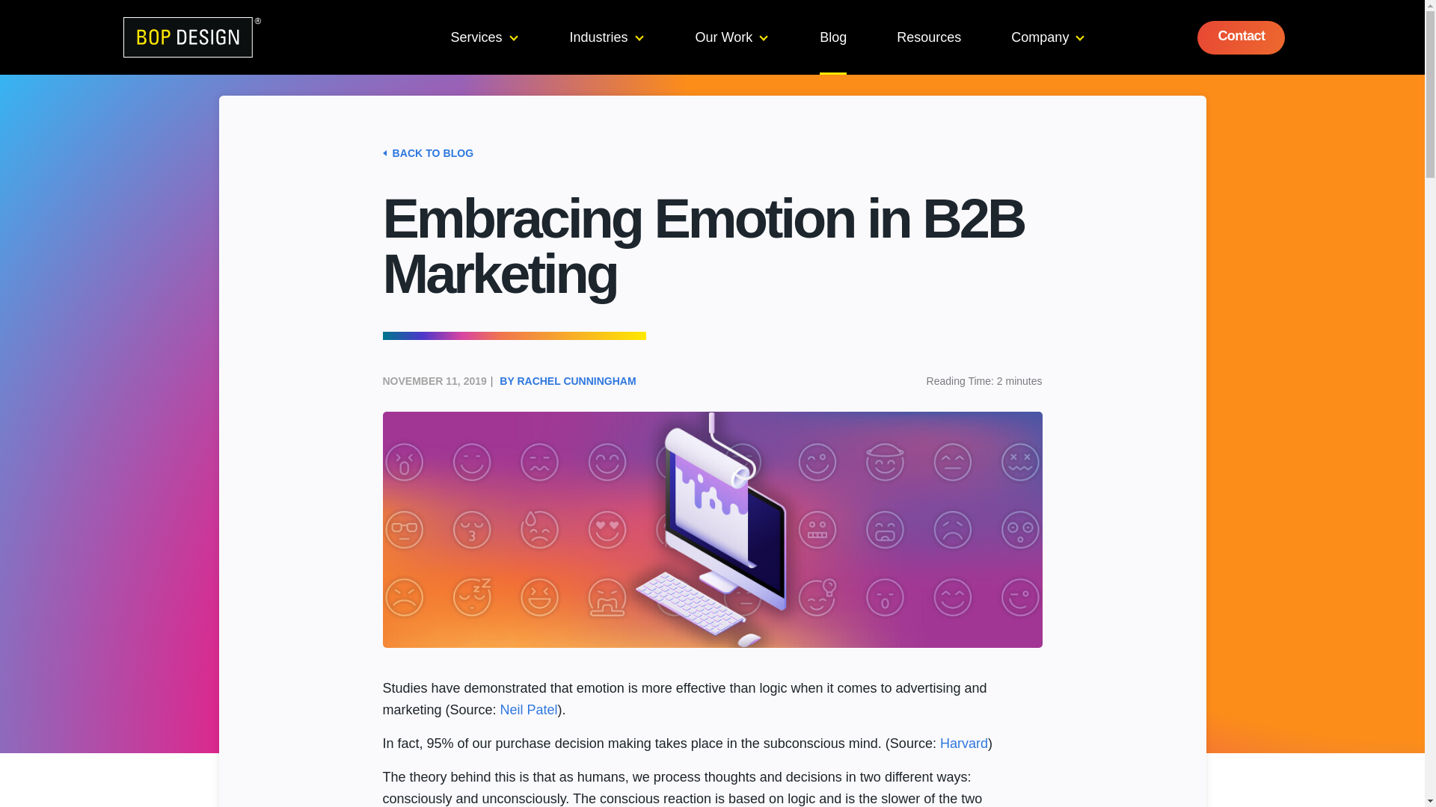 This screenshot has width=1436, height=807. Describe the element at coordinates (607, 37) in the screenshot. I see `Industries` at that location.